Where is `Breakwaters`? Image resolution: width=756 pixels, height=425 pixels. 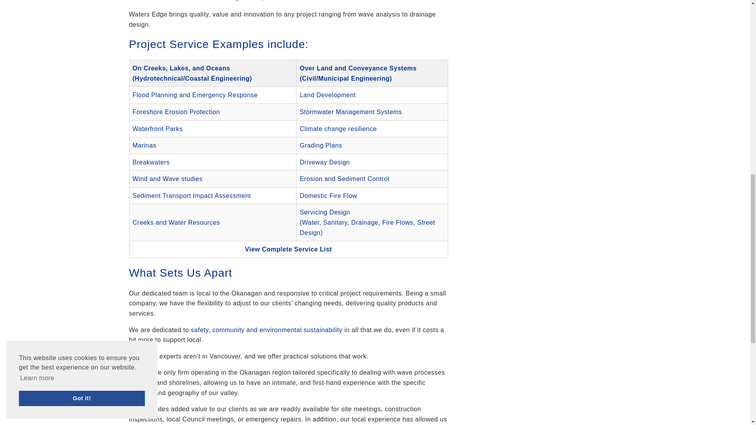 Breakwaters is located at coordinates (151, 162).